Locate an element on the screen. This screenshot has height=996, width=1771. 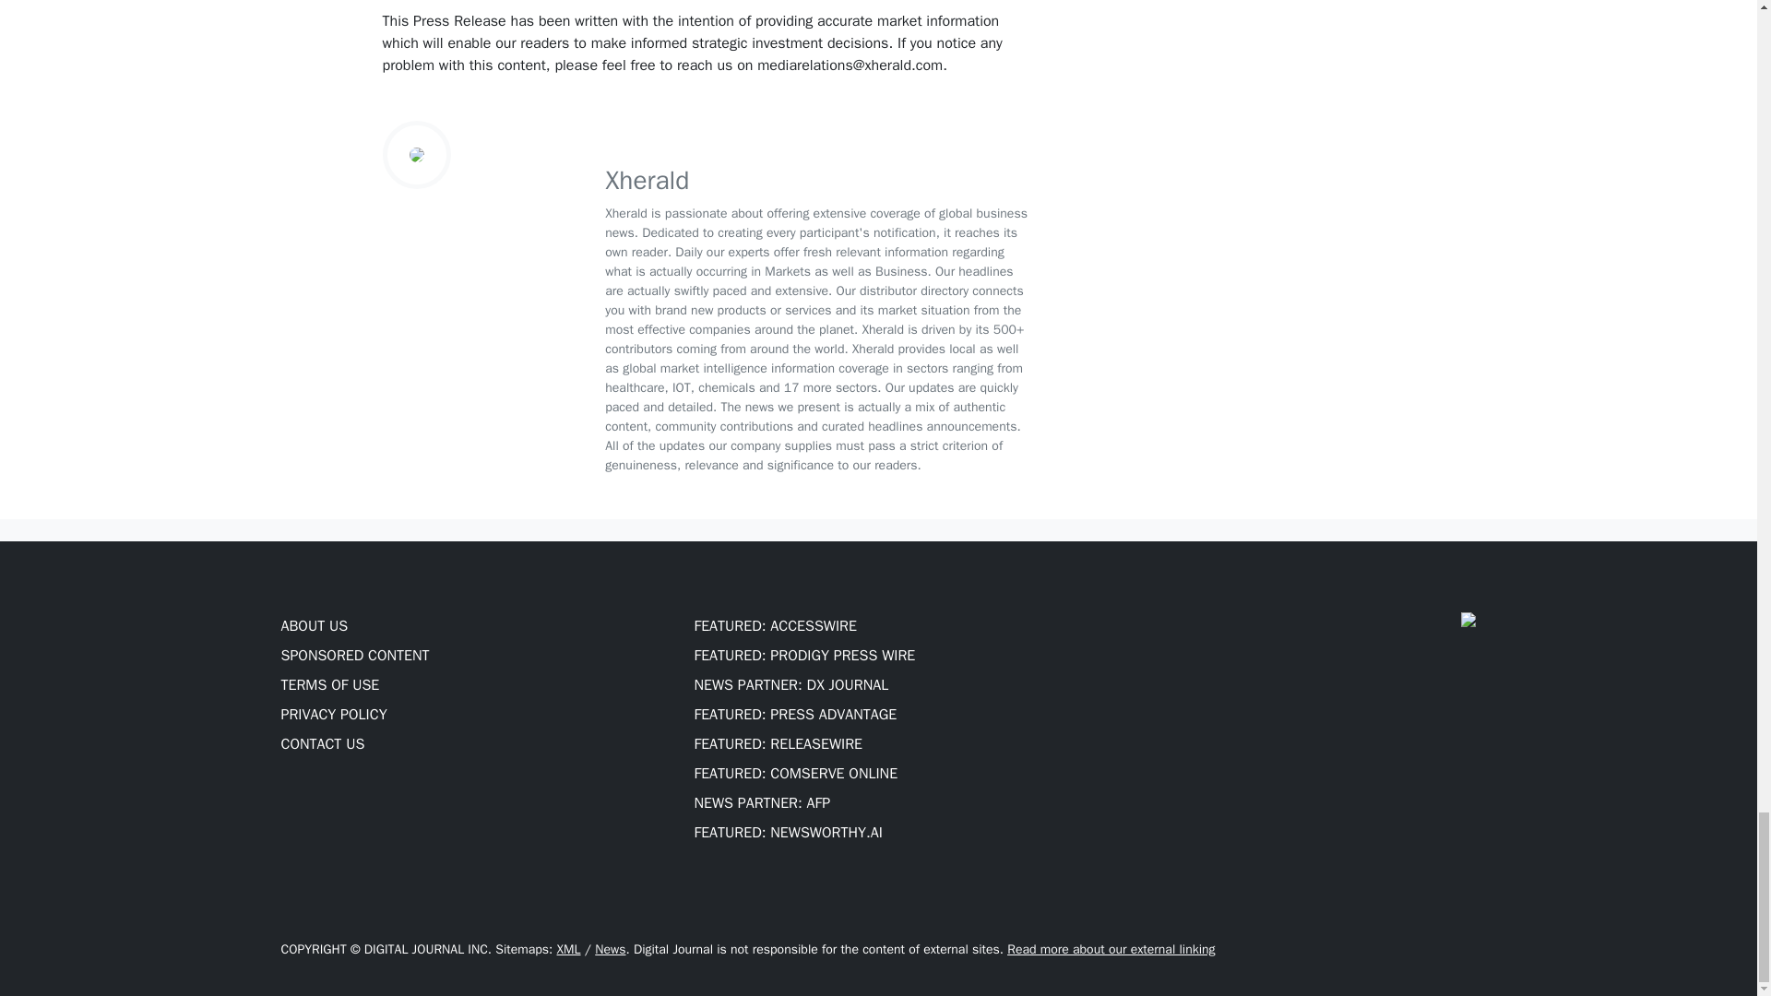
SPONSORED CONTENT is located at coordinates (354, 655).